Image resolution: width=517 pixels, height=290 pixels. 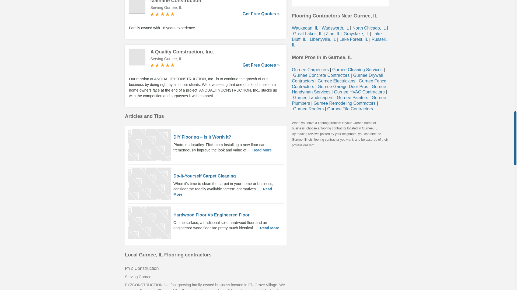 What do you see at coordinates (162, 14) in the screenshot?
I see `5 star rating` at bounding box center [162, 14].